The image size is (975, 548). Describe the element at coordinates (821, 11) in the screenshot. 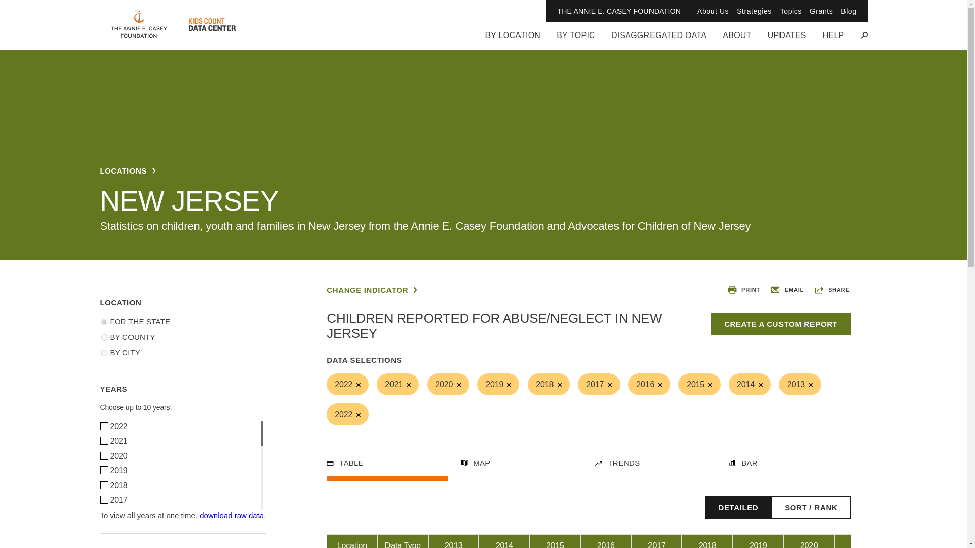

I see `Grants` at that location.